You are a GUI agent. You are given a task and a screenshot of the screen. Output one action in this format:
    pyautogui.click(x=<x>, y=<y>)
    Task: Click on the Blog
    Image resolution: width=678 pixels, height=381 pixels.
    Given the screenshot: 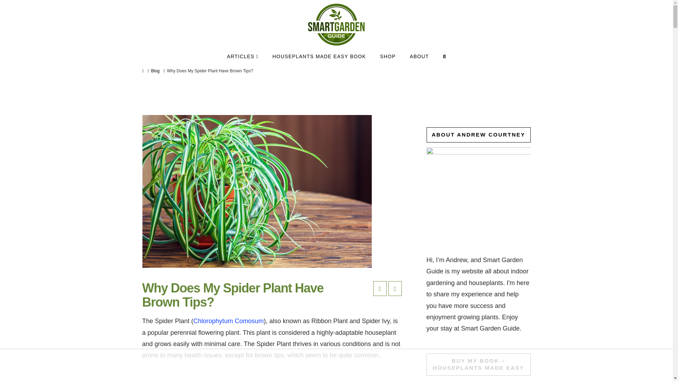 What is the action you would take?
    pyautogui.click(x=155, y=71)
    